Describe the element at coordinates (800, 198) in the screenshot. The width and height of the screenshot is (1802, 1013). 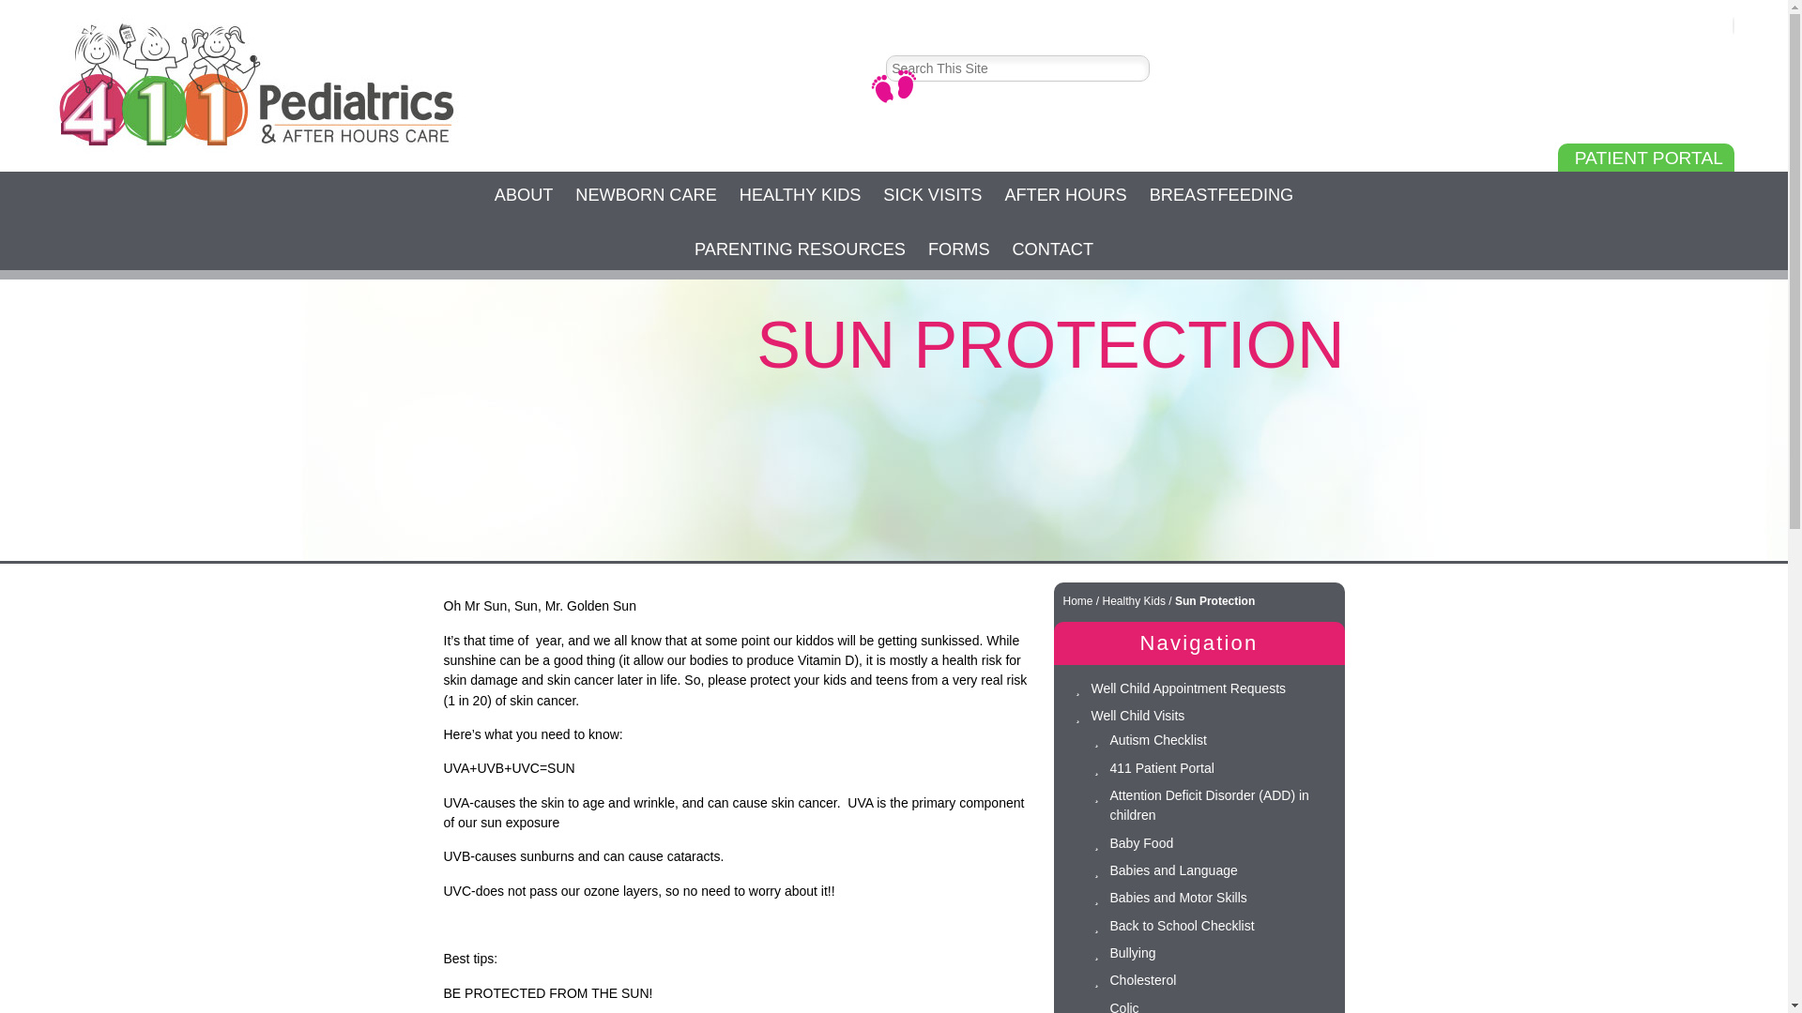
I see `HEALTHY KIDS` at that location.